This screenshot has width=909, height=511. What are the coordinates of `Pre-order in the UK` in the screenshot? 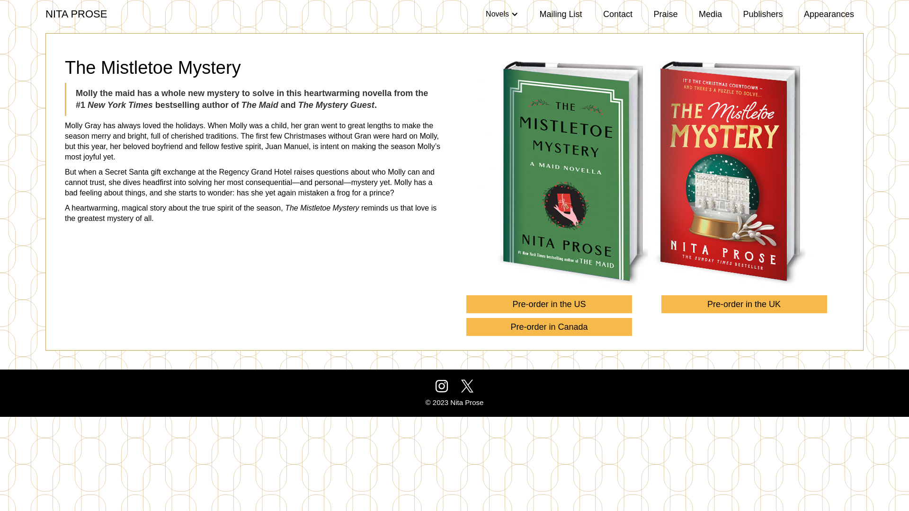 It's located at (743, 304).